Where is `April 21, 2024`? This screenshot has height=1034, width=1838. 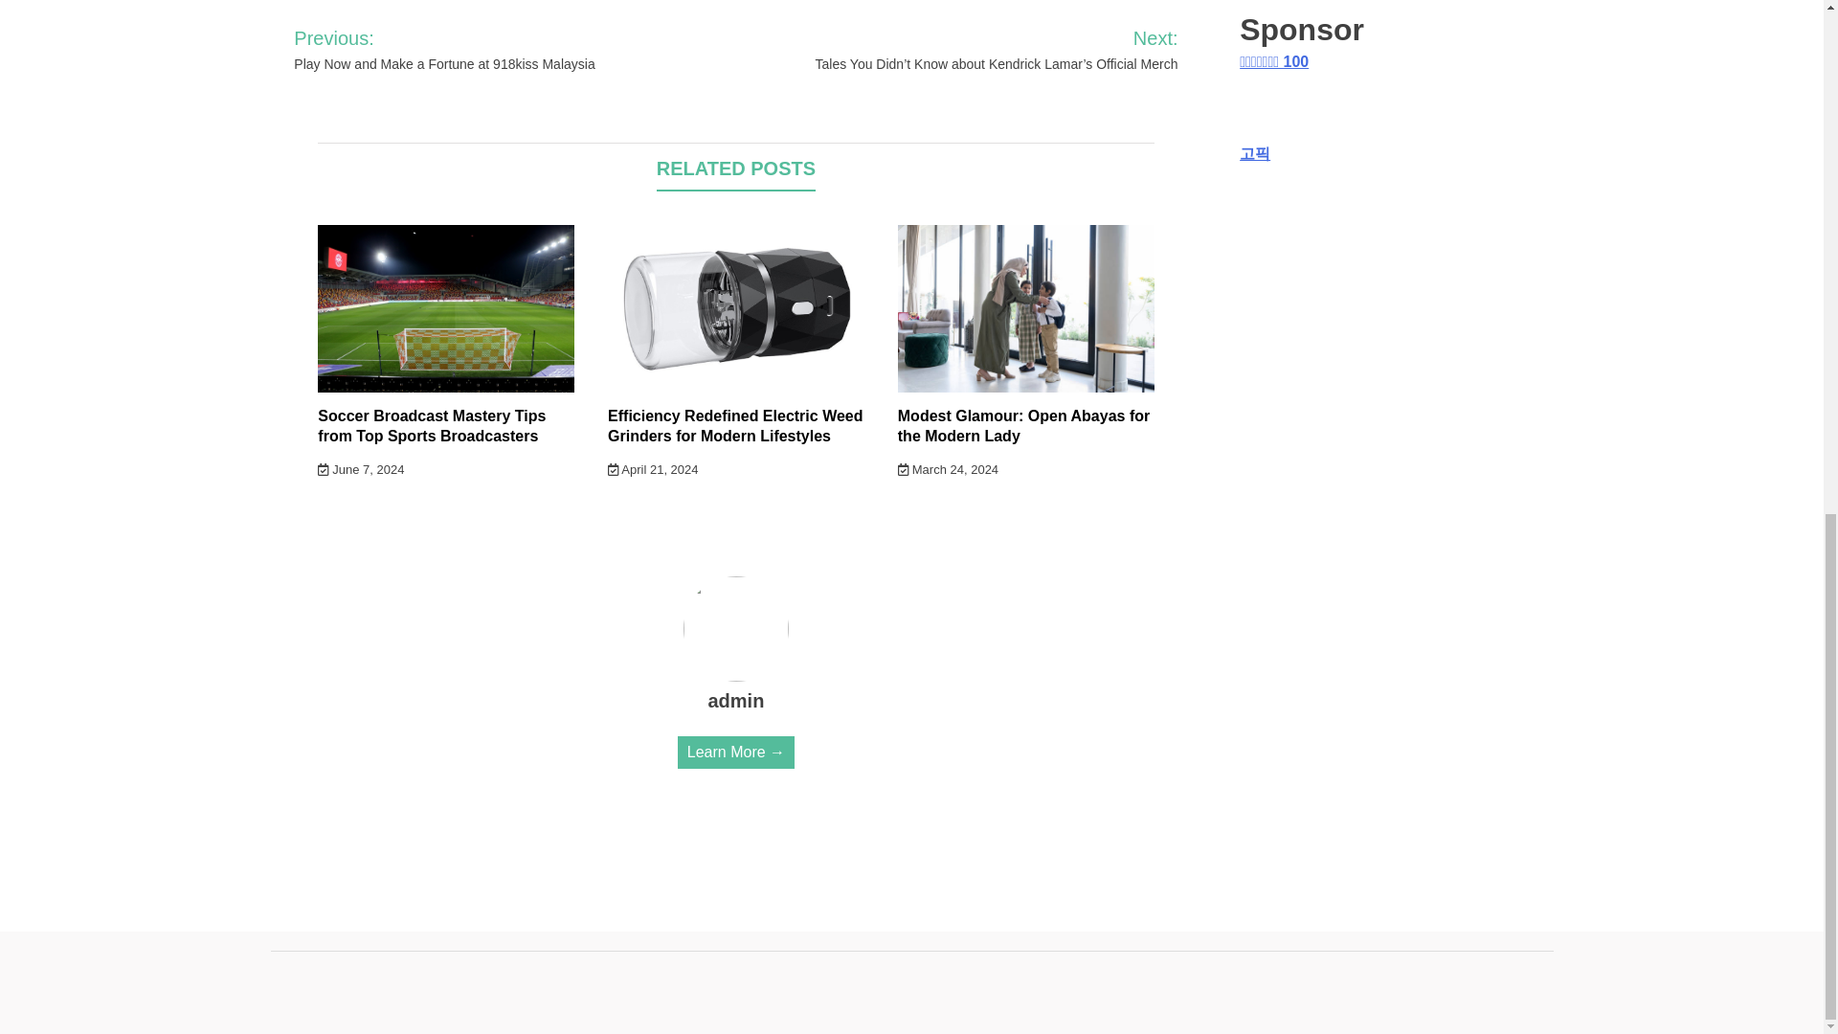
April 21, 2024 is located at coordinates (653, 469).